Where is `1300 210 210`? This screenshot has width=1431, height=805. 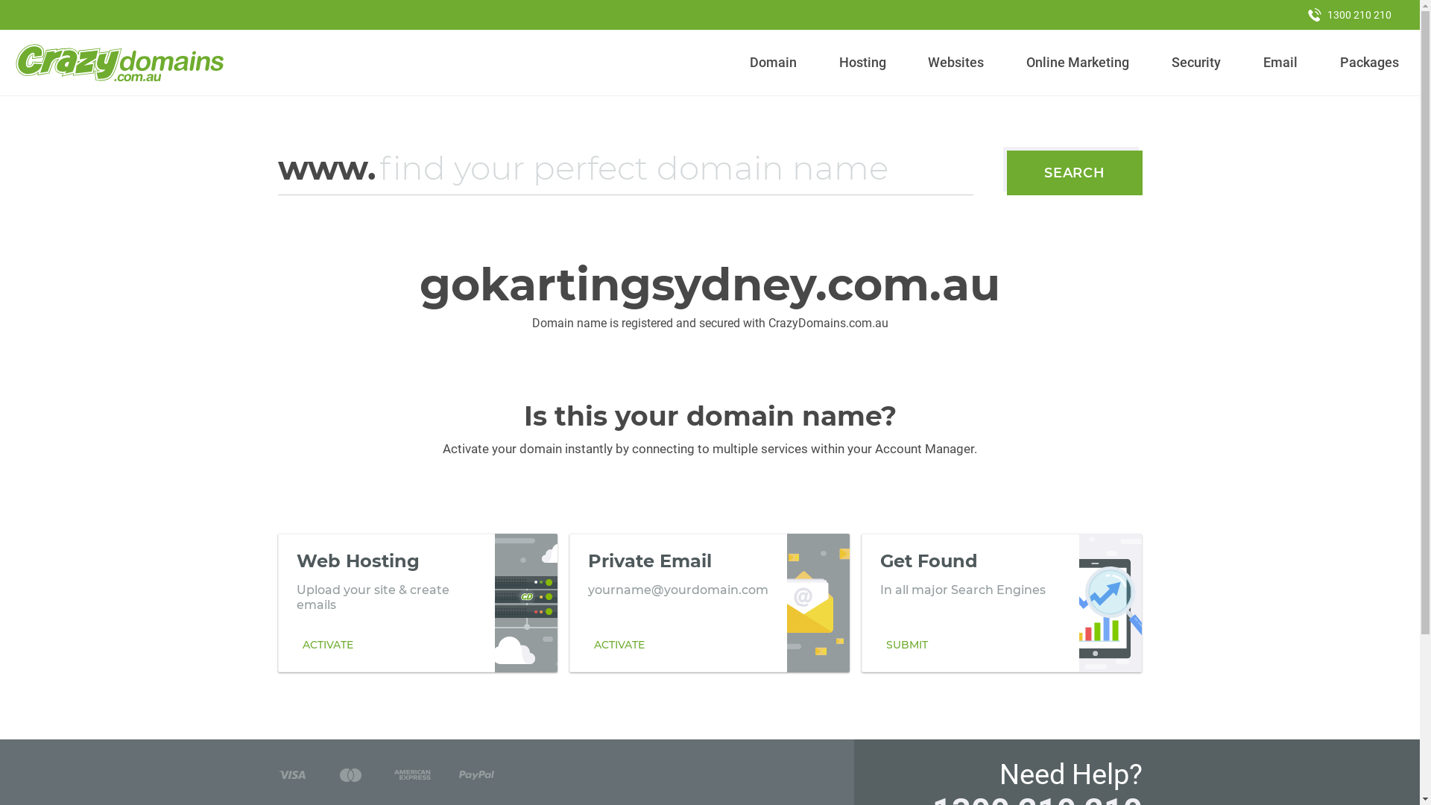
1300 210 210 is located at coordinates (1350, 15).